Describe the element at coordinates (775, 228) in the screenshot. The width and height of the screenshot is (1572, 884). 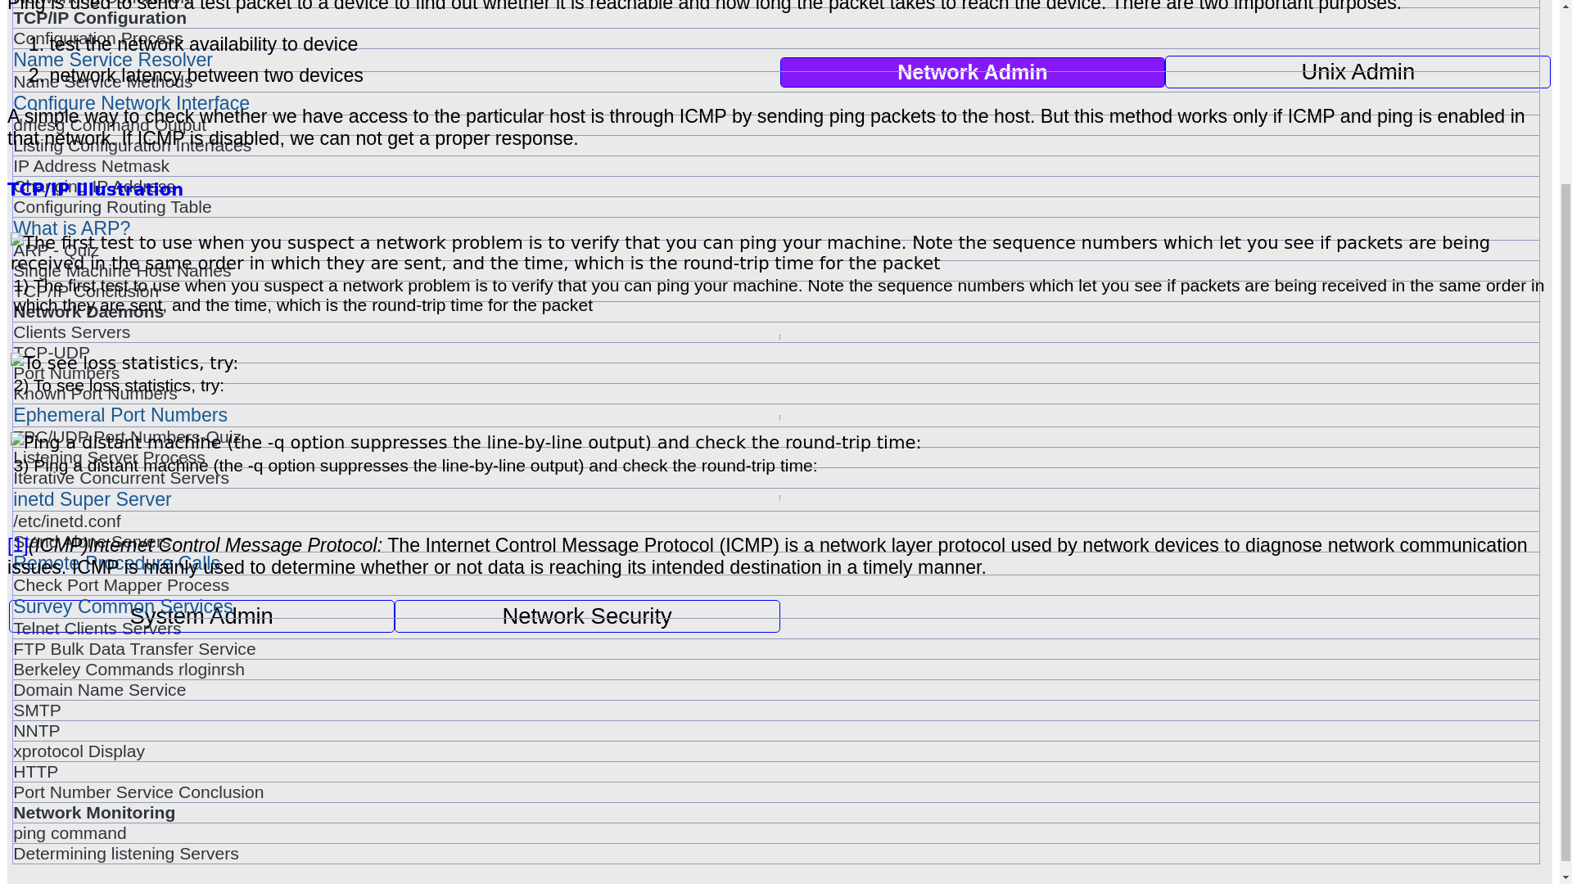
I see `What is ARP?` at that location.